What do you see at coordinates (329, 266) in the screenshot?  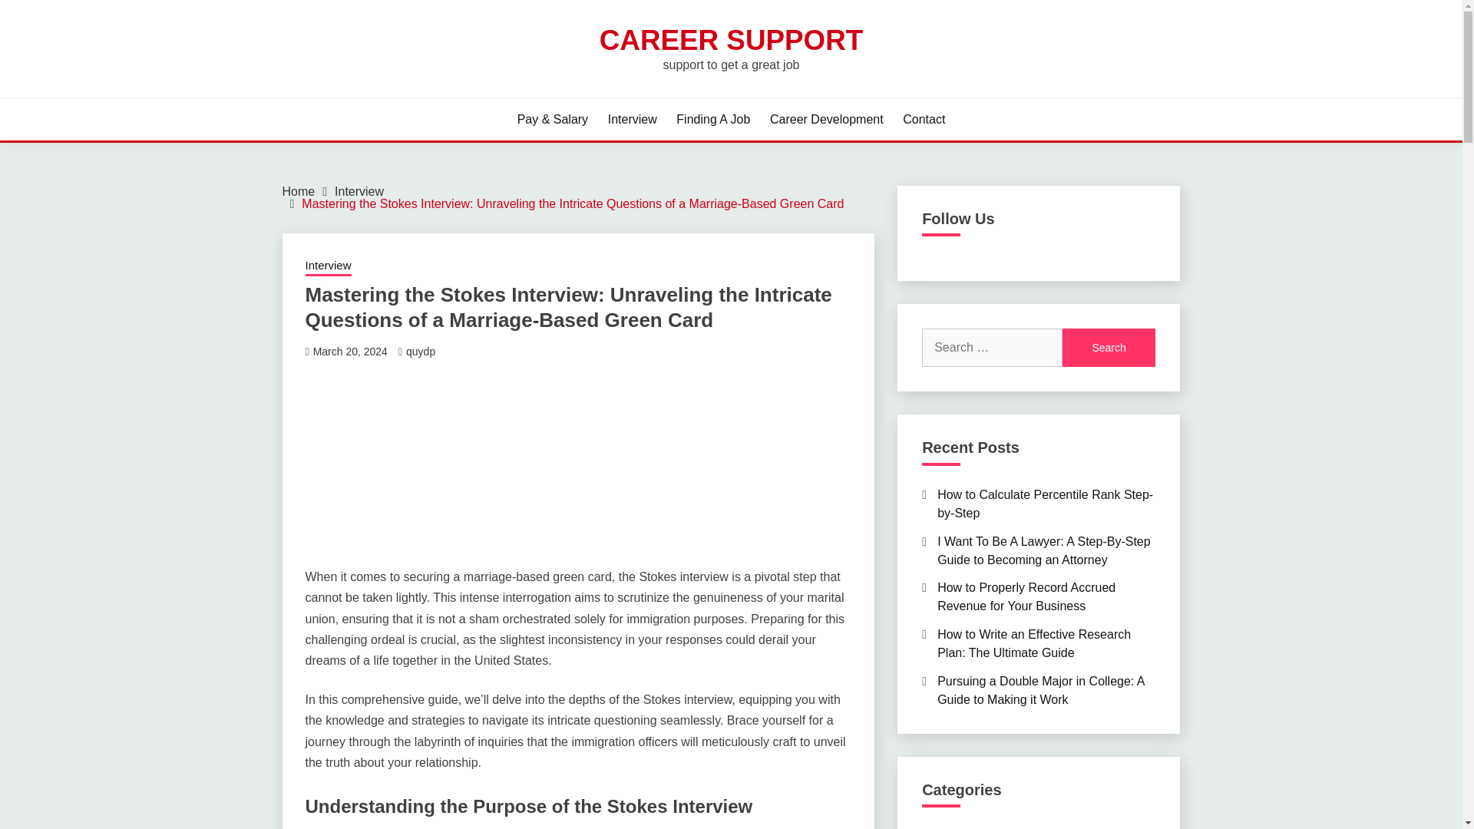 I see `Interview` at bounding box center [329, 266].